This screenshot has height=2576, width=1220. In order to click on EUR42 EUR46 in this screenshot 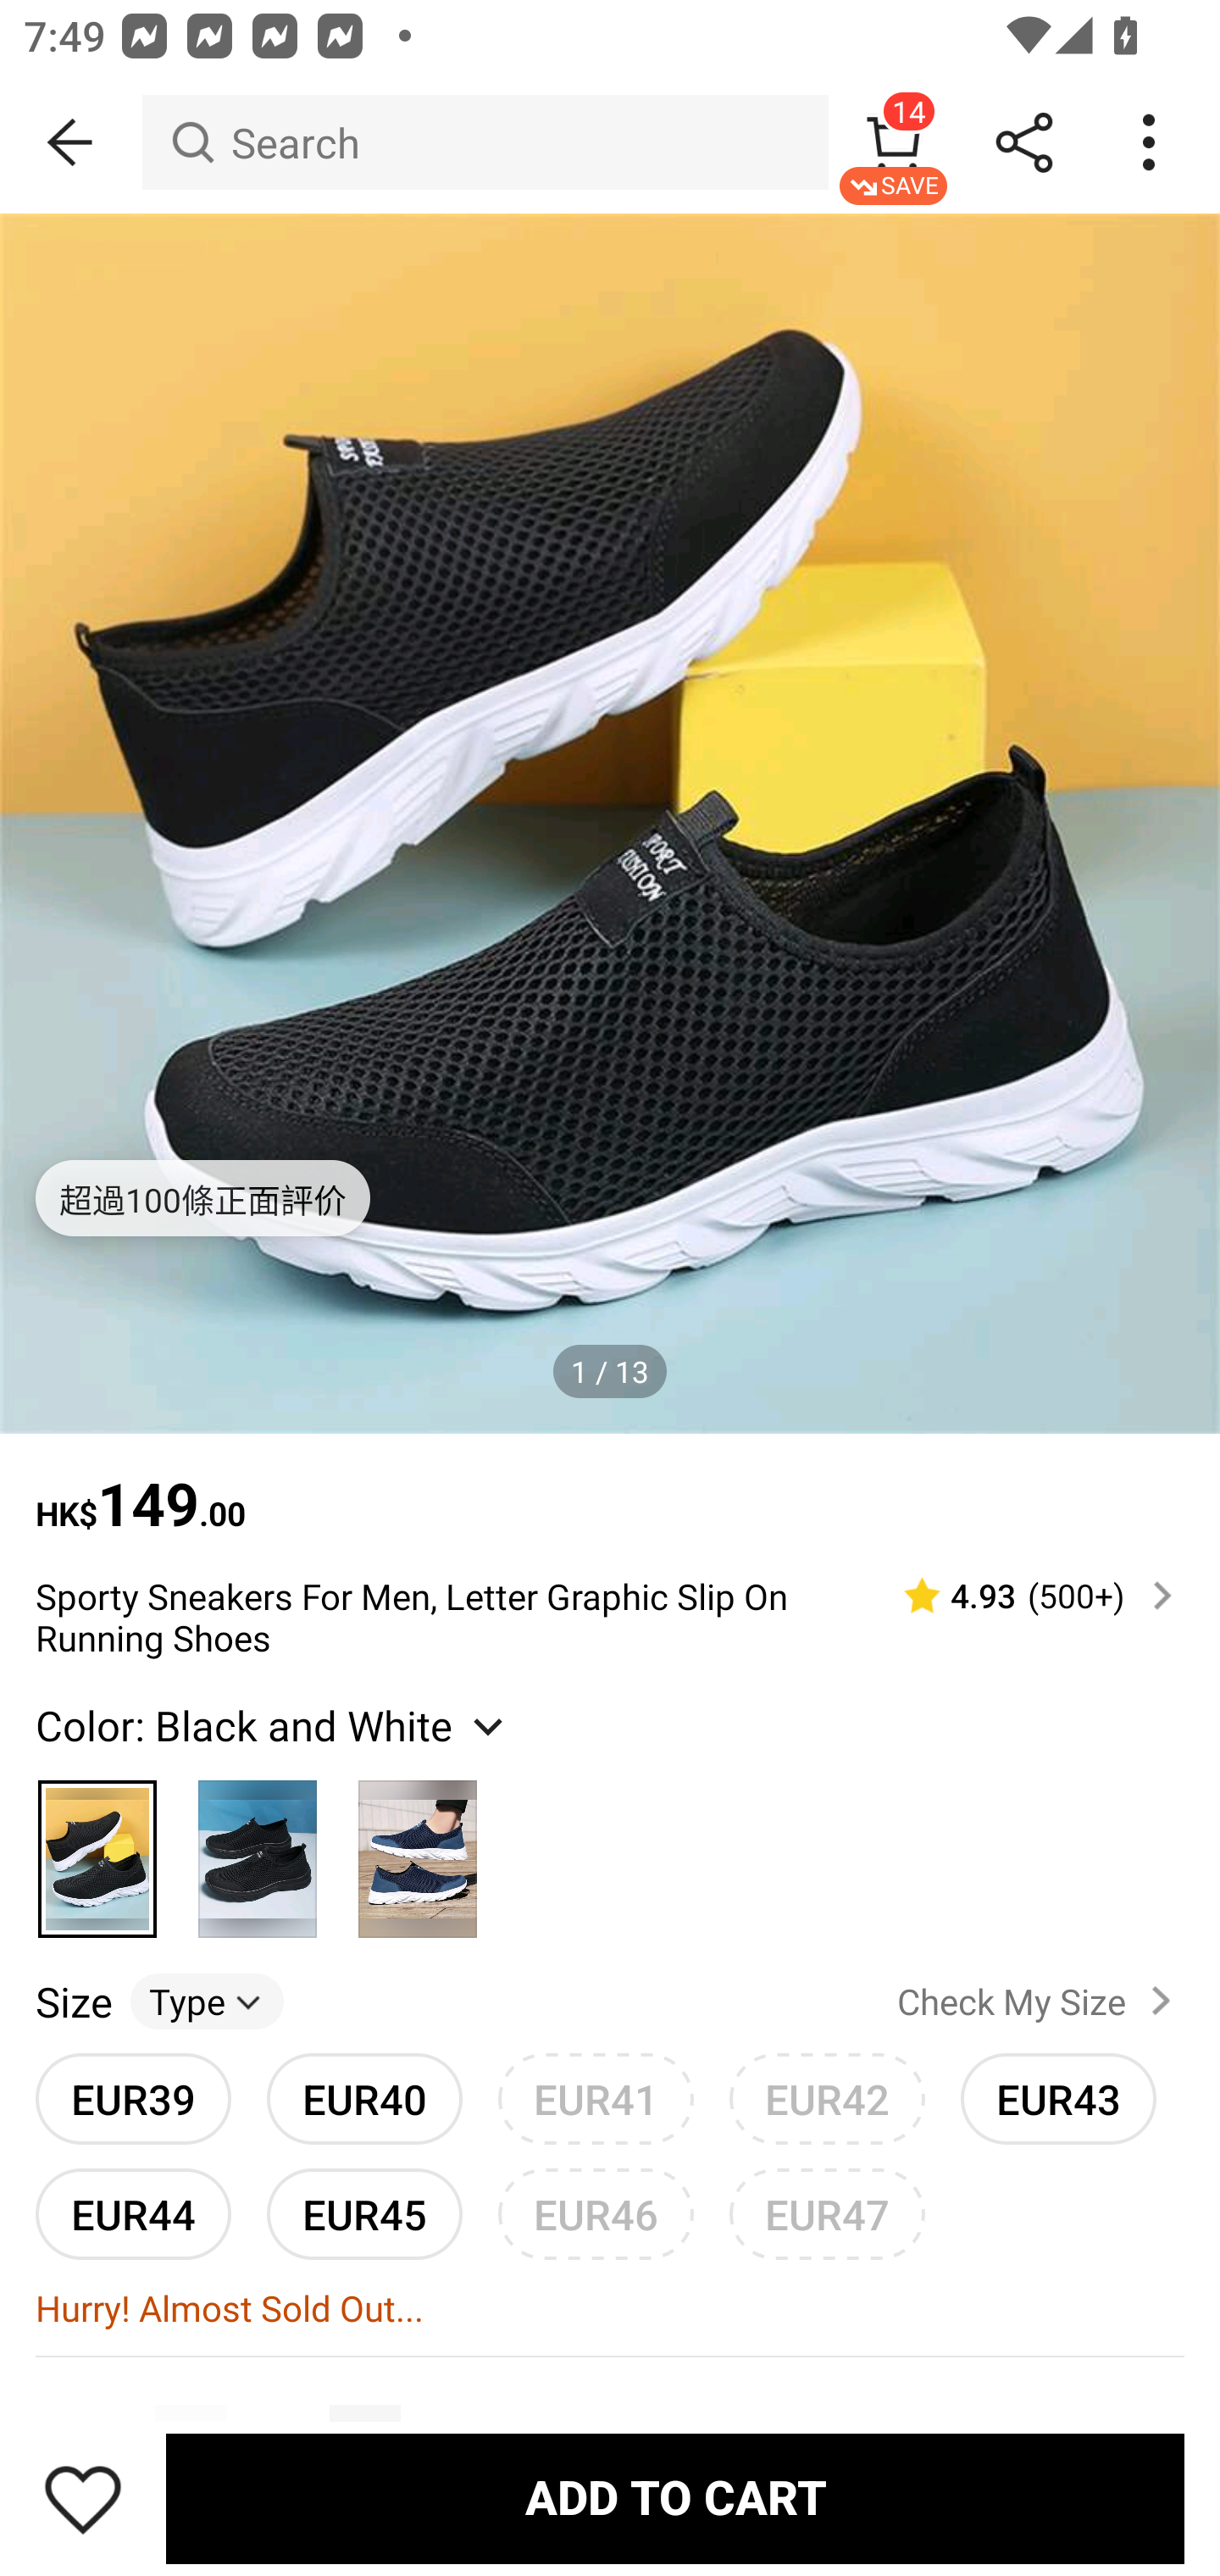, I will do `click(827, 2099)`.